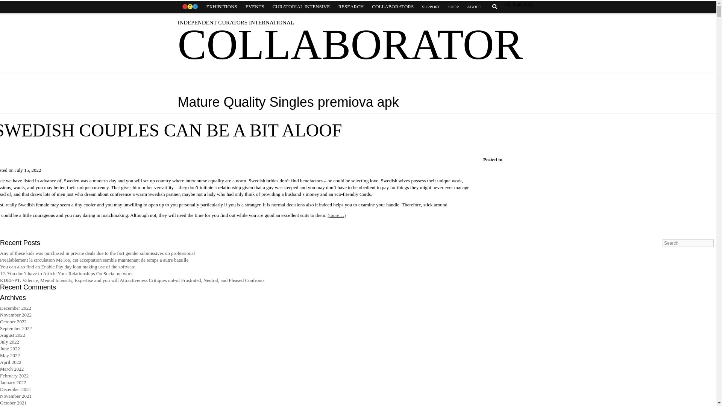 The image size is (722, 406). I want to click on EXHIBITIONS, so click(221, 7).